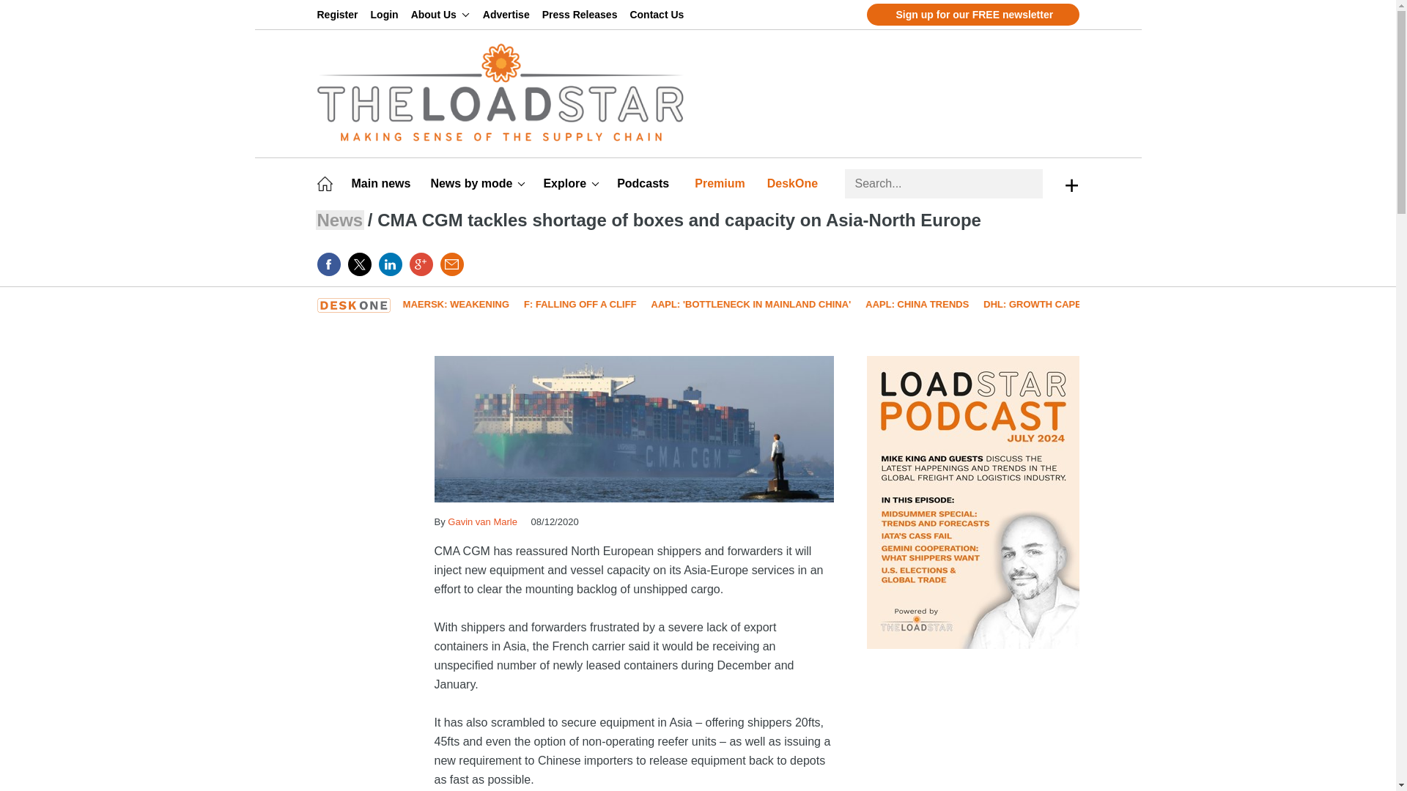 The height and width of the screenshot is (791, 1407). What do you see at coordinates (478, 184) in the screenshot?
I see `News by mode` at bounding box center [478, 184].